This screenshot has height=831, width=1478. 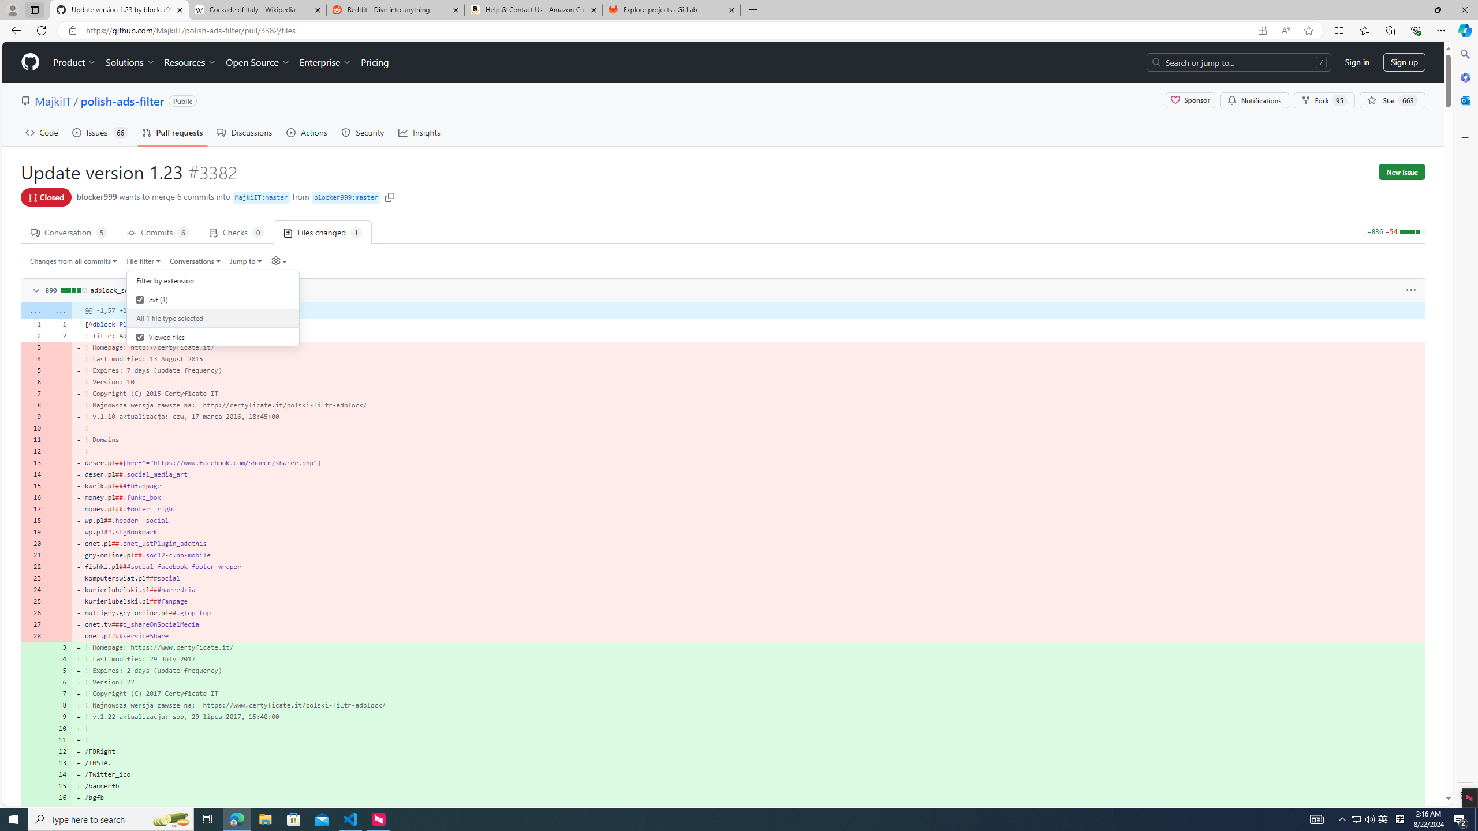 What do you see at coordinates (33, 624) in the screenshot?
I see `27` at bounding box center [33, 624].